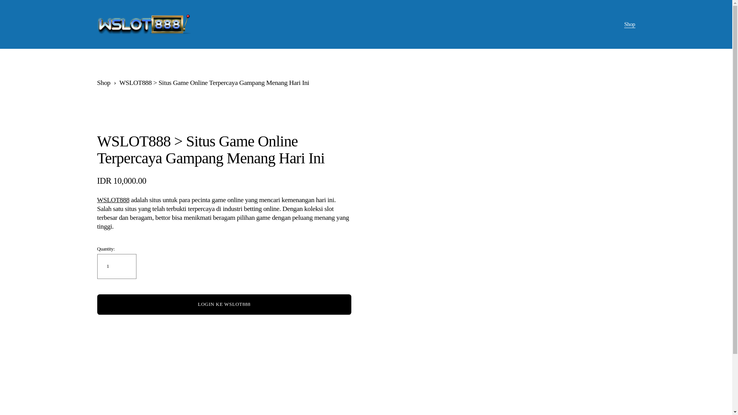 This screenshot has height=415, width=738. I want to click on 1, so click(116, 266).